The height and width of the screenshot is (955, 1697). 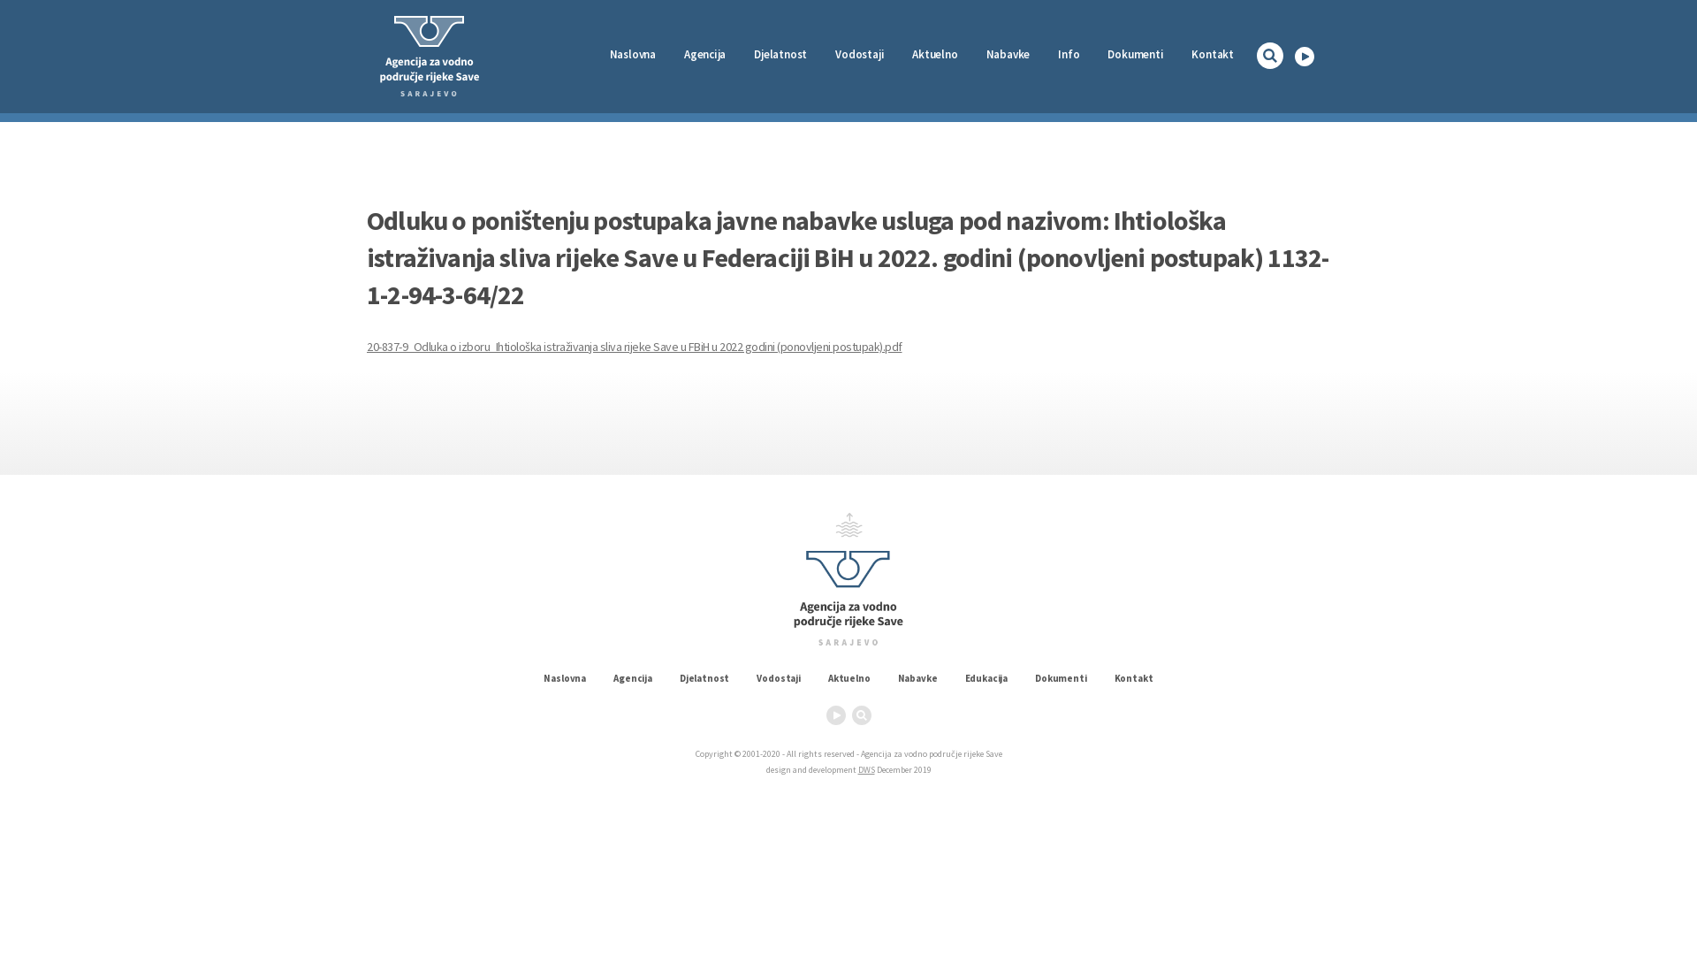 What do you see at coordinates (779, 678) in the screenshot?
I see `Vodostaji` at bounding box center [779, 678].